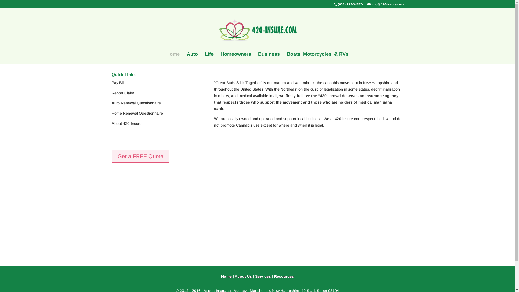 The width and height of the screenshot is (519, 292). What do you see at coordinates (136, 103) in the screenshot?
I see `Auto Renewal Questionnaire` at bounding box center [136, 103].